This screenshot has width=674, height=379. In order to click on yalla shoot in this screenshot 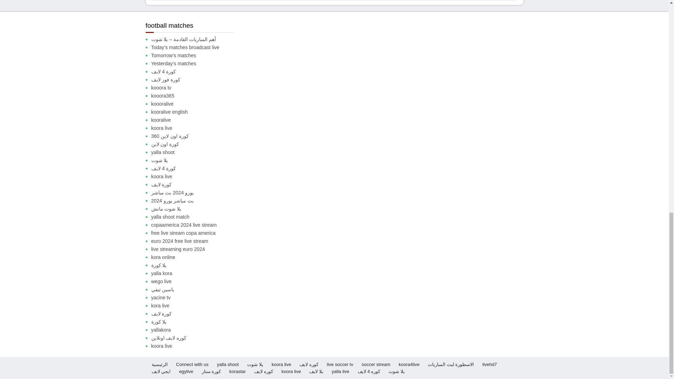, I will do `click(195, 152)`.